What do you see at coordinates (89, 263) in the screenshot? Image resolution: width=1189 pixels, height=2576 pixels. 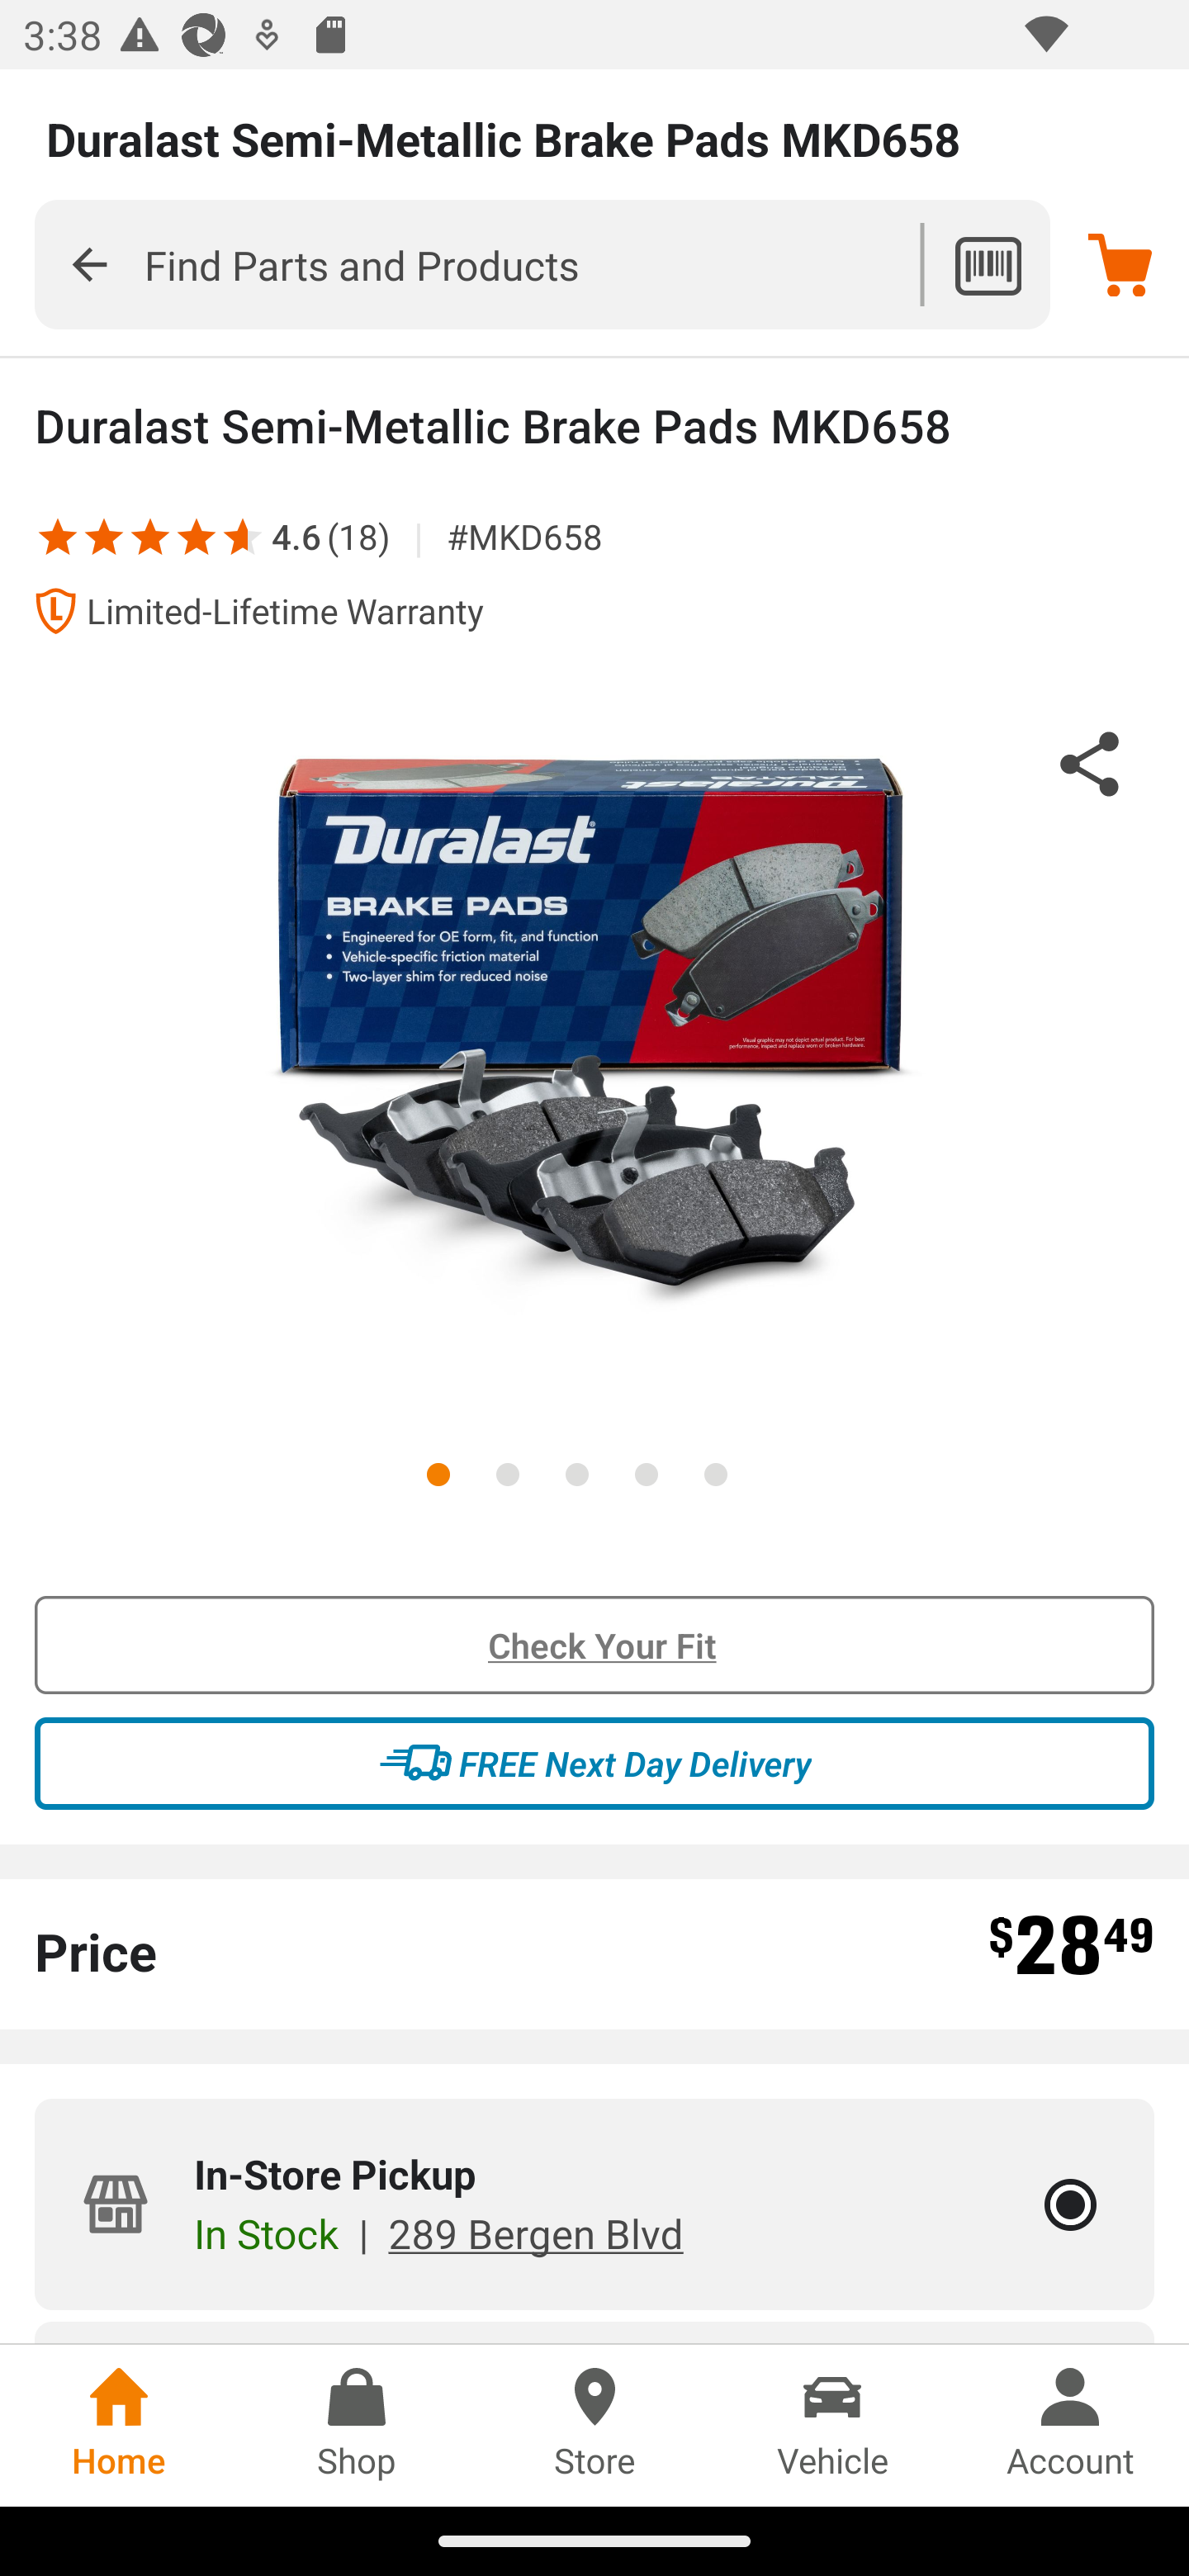 I see `` at bounding box center [89, 263].